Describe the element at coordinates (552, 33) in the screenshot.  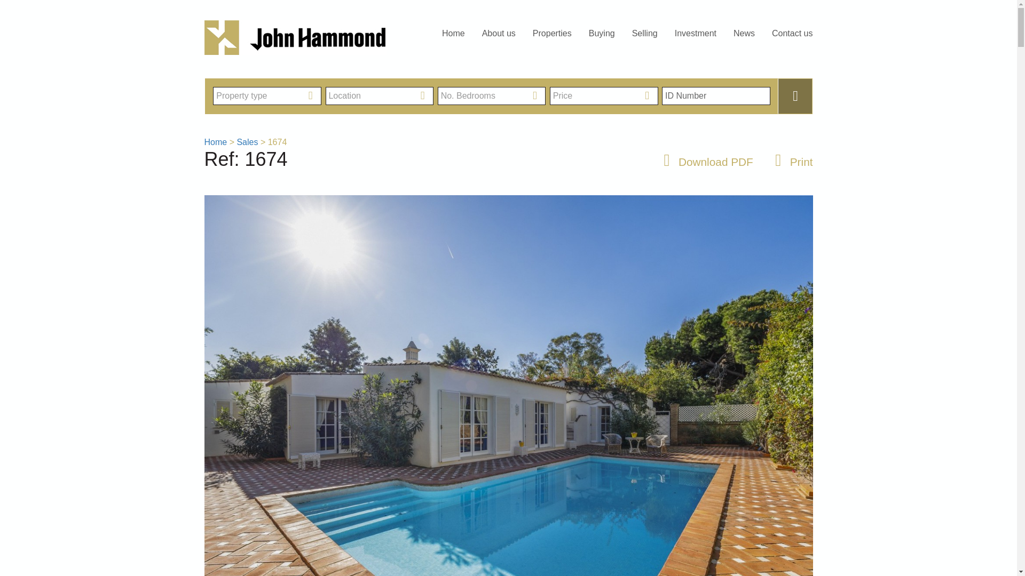
I see `Properties` at that location.